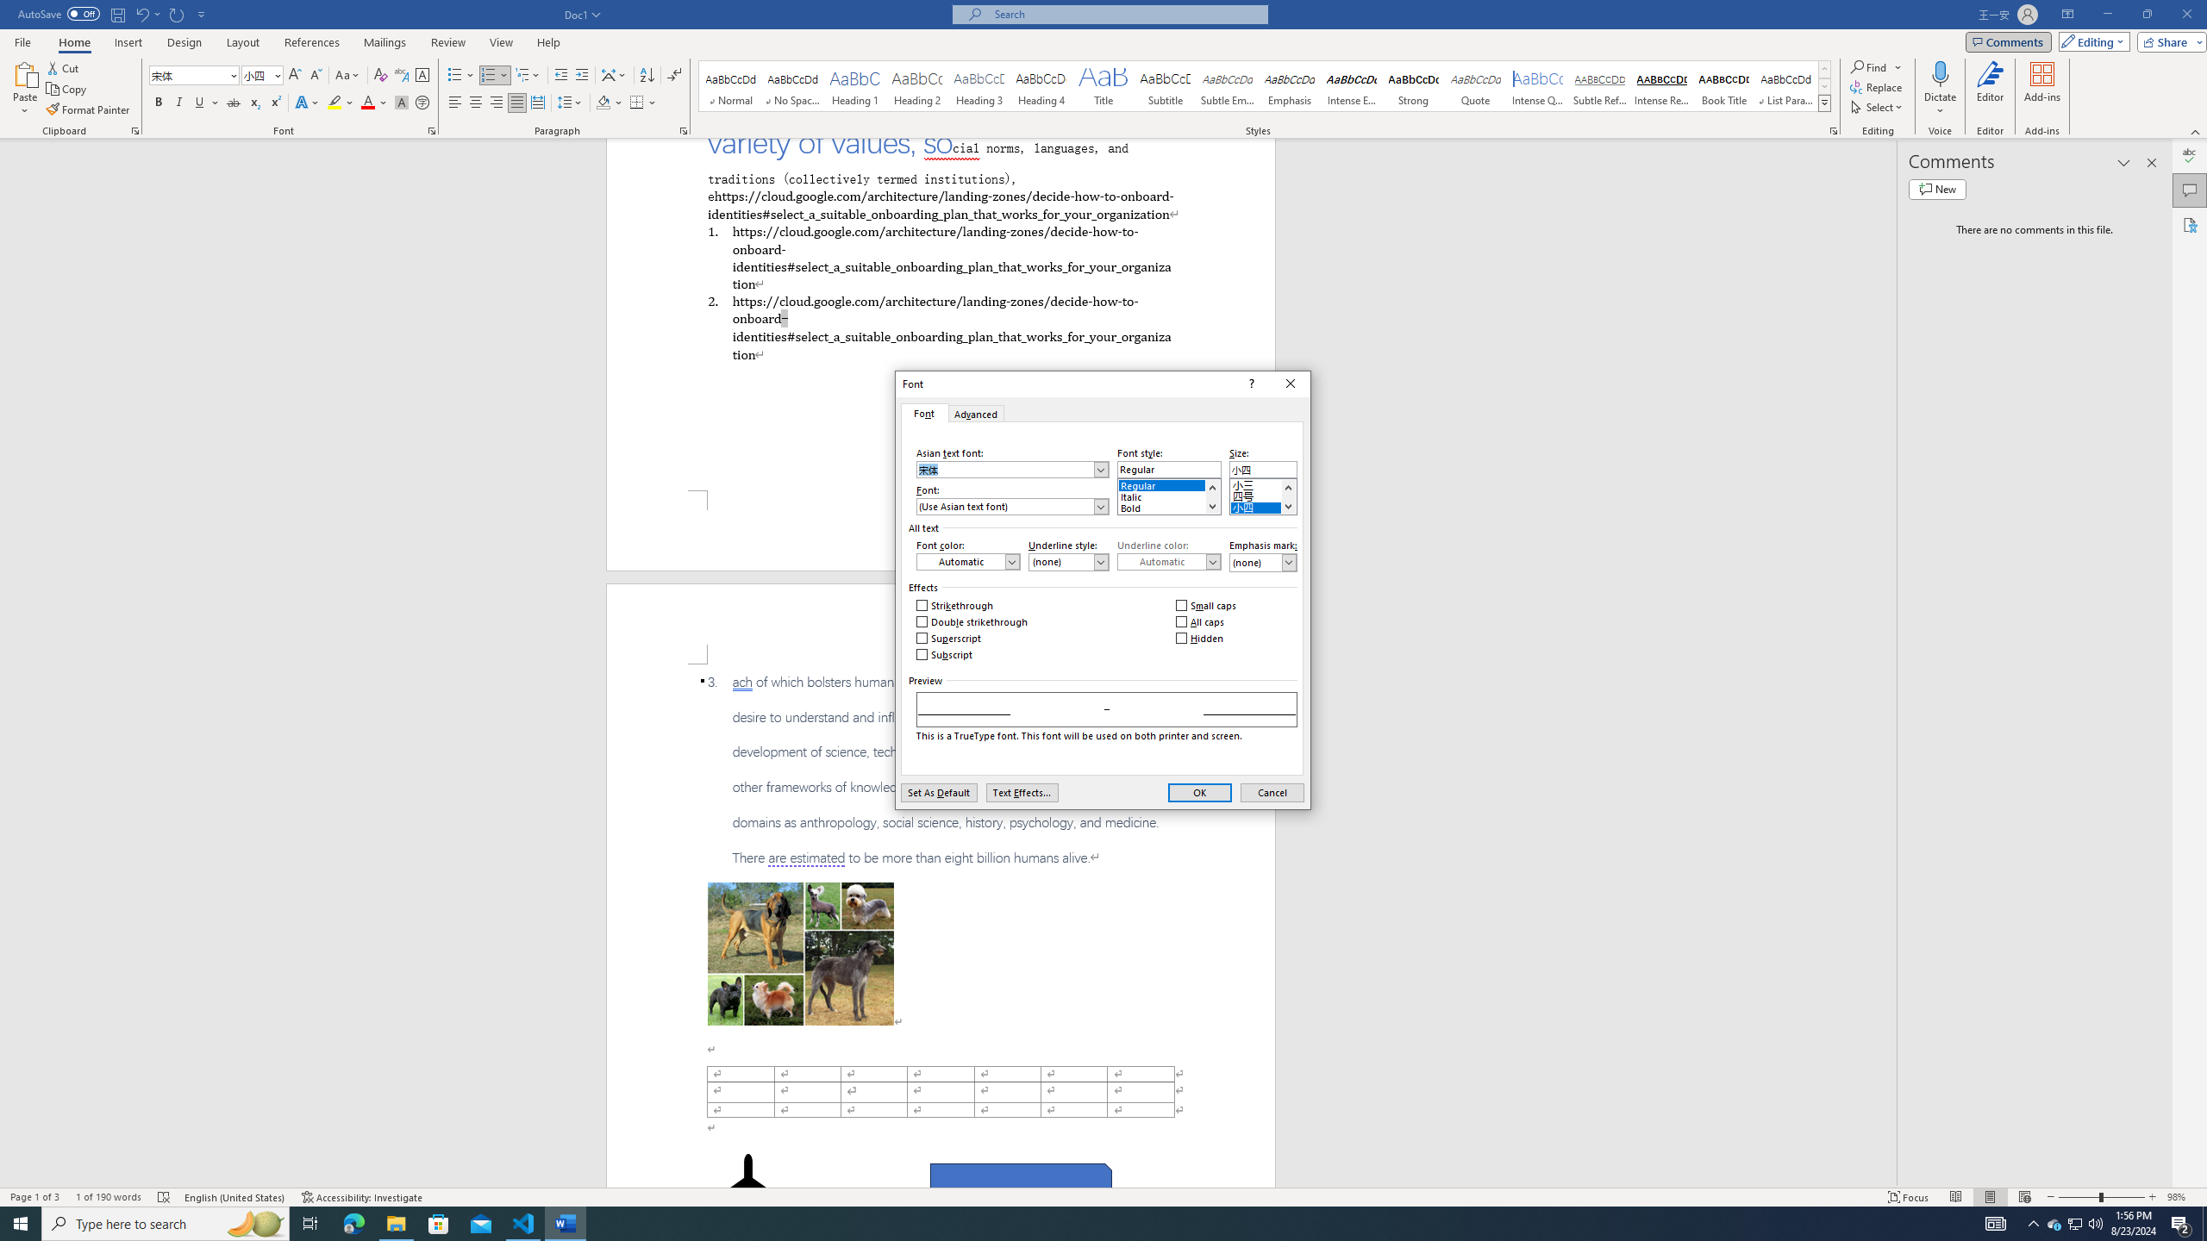  What do you see at coordinates (1169, 483) in the screenshot?
I see `Regular` at bounding box center [1169, 483].